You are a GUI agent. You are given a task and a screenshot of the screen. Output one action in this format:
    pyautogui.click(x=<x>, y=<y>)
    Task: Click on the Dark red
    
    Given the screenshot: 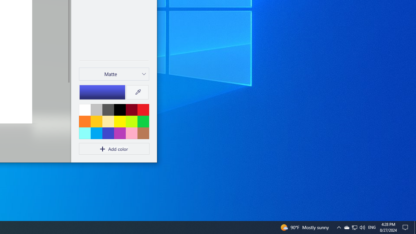 What is the action you would take?
    pyautogui.click(x=131, y=110)
    